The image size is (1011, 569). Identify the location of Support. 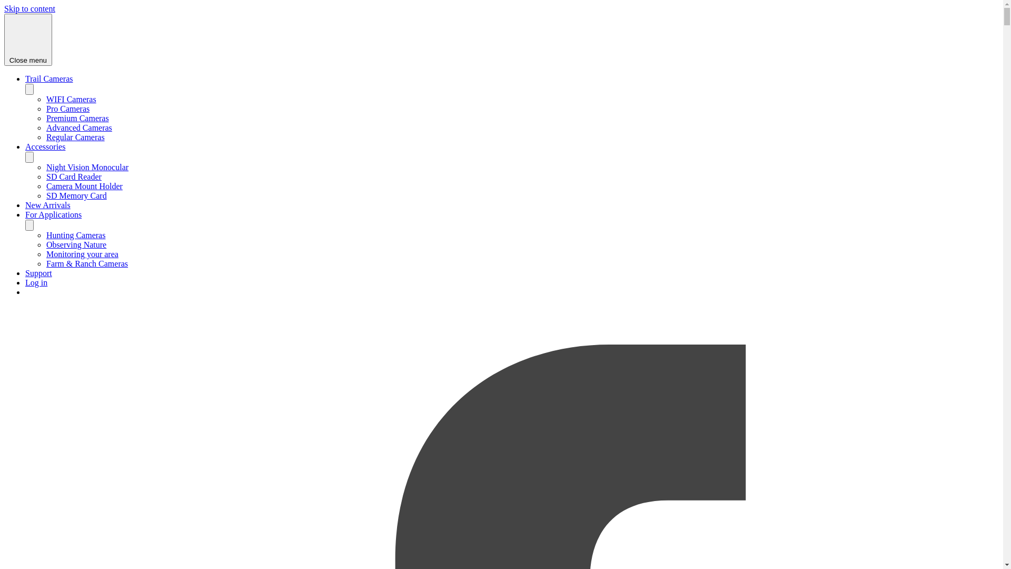
(39, 273).